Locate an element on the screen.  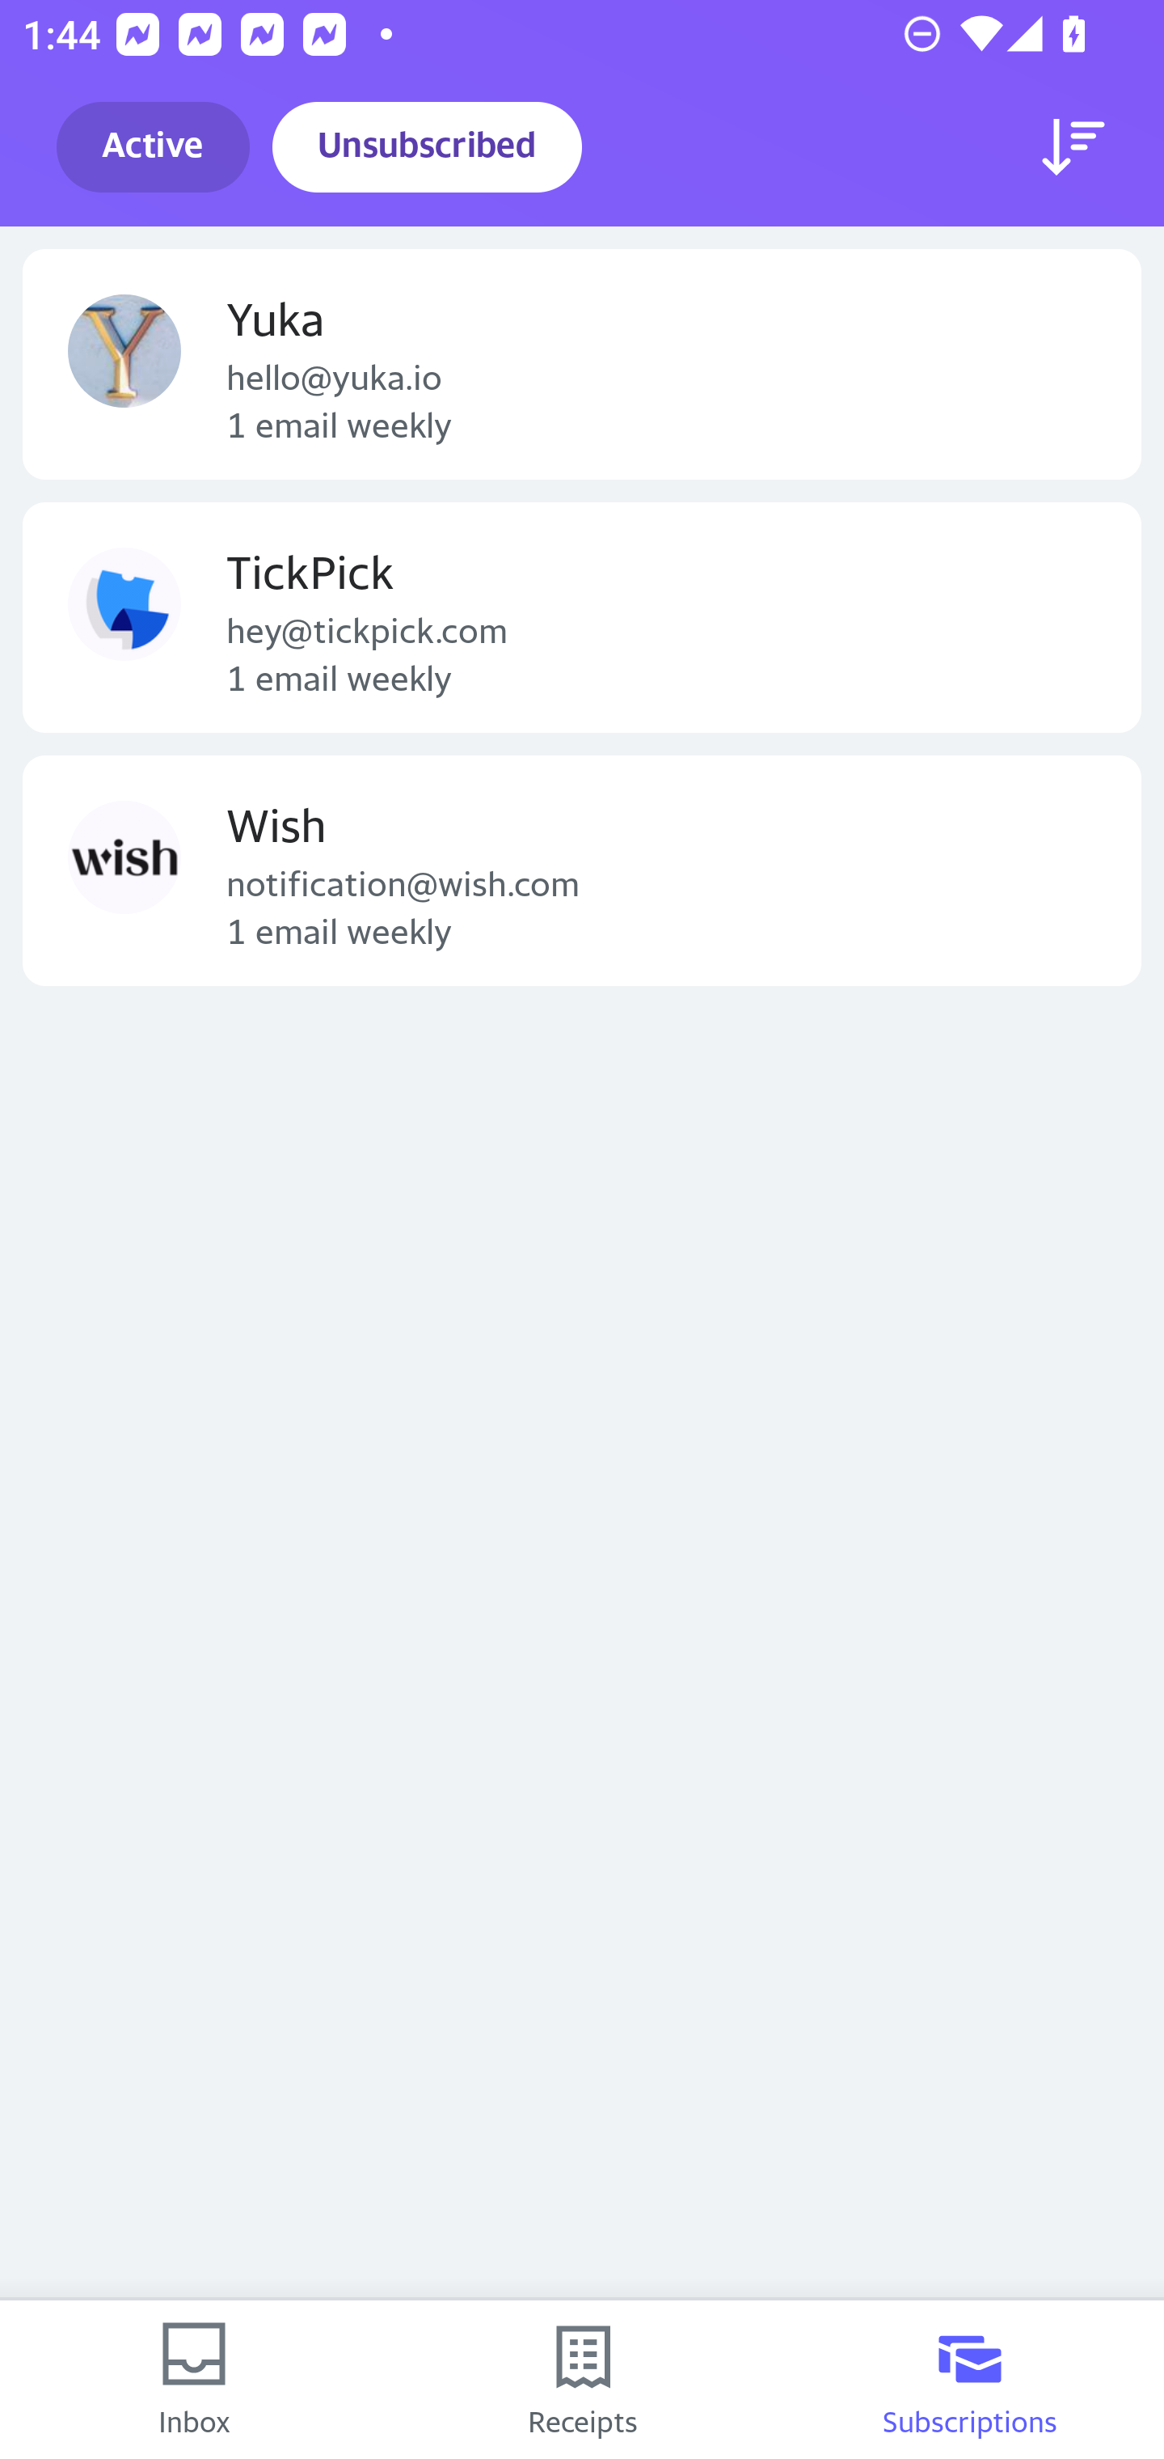
Inbox is located at coordinates (194, 2380).